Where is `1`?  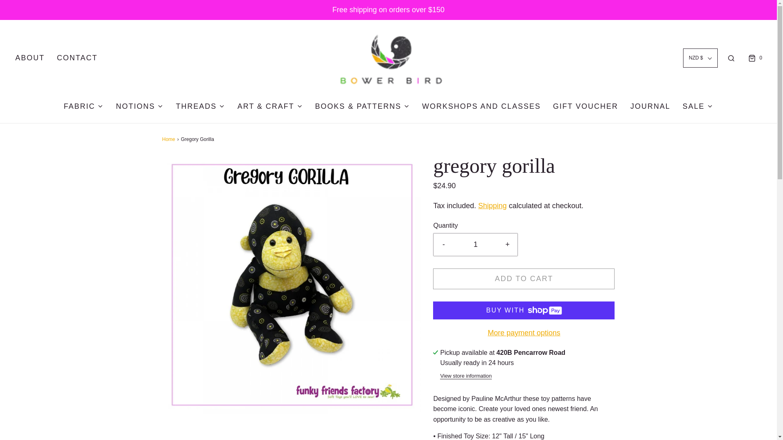 1 is located at coordinates (476, 244).